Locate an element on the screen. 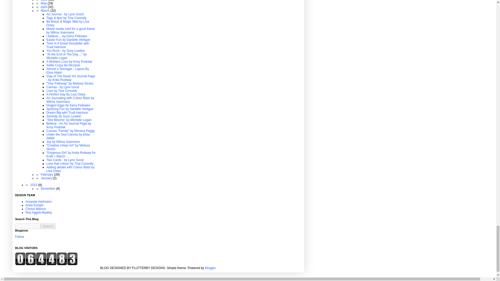 This screenshot has width=500, height=281. free hit counter code is located at coordinates (46, 259).